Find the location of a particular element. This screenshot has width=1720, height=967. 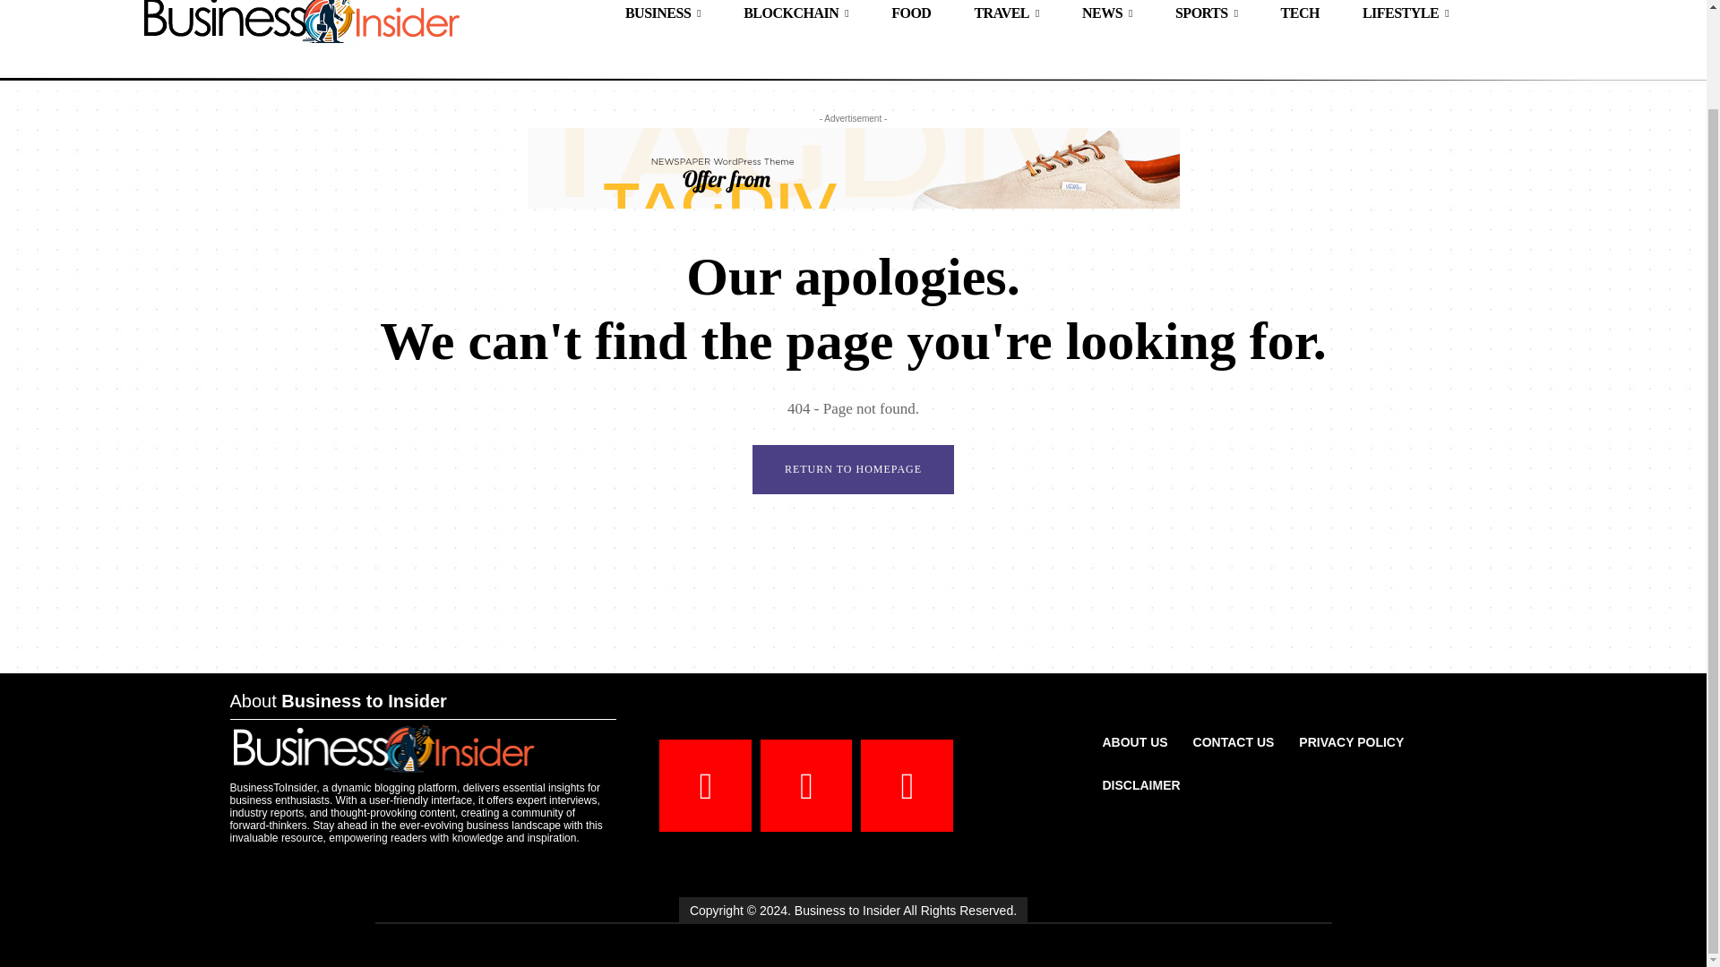

Facebook is located at coordinates (705, 785).